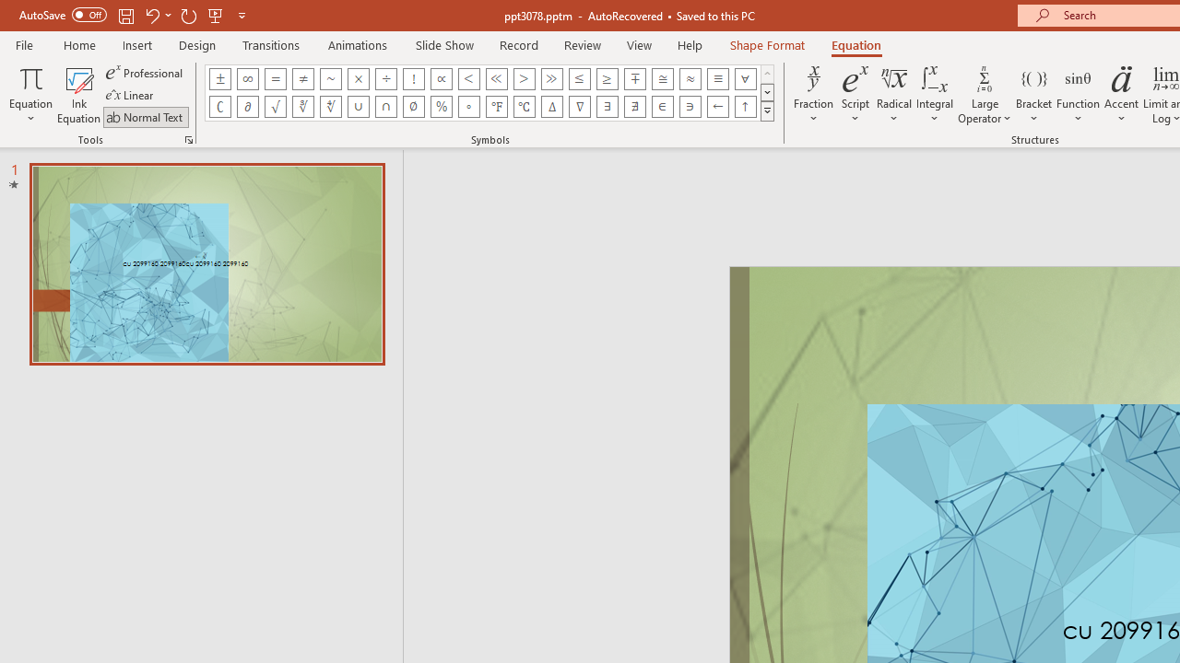 The height and width of the screenshot is (663, 1180). I want to click on Equation Symbol Plus Minus, so click(219, 79).